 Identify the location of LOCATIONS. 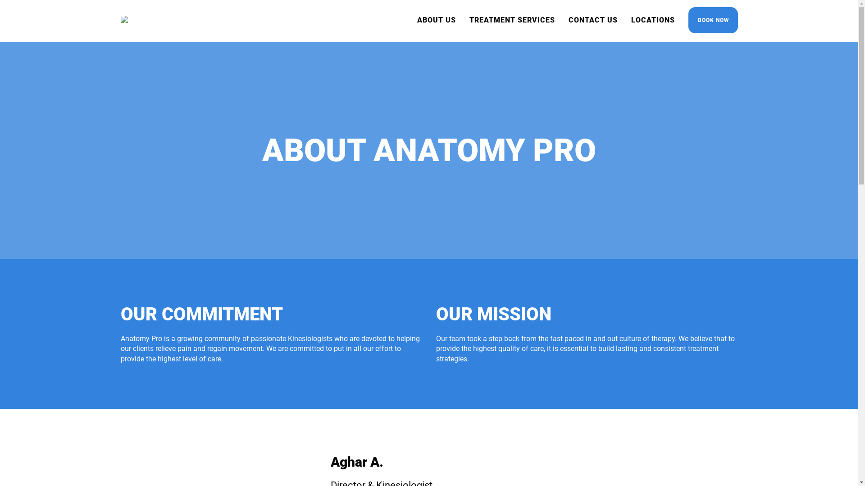
(652, 20).